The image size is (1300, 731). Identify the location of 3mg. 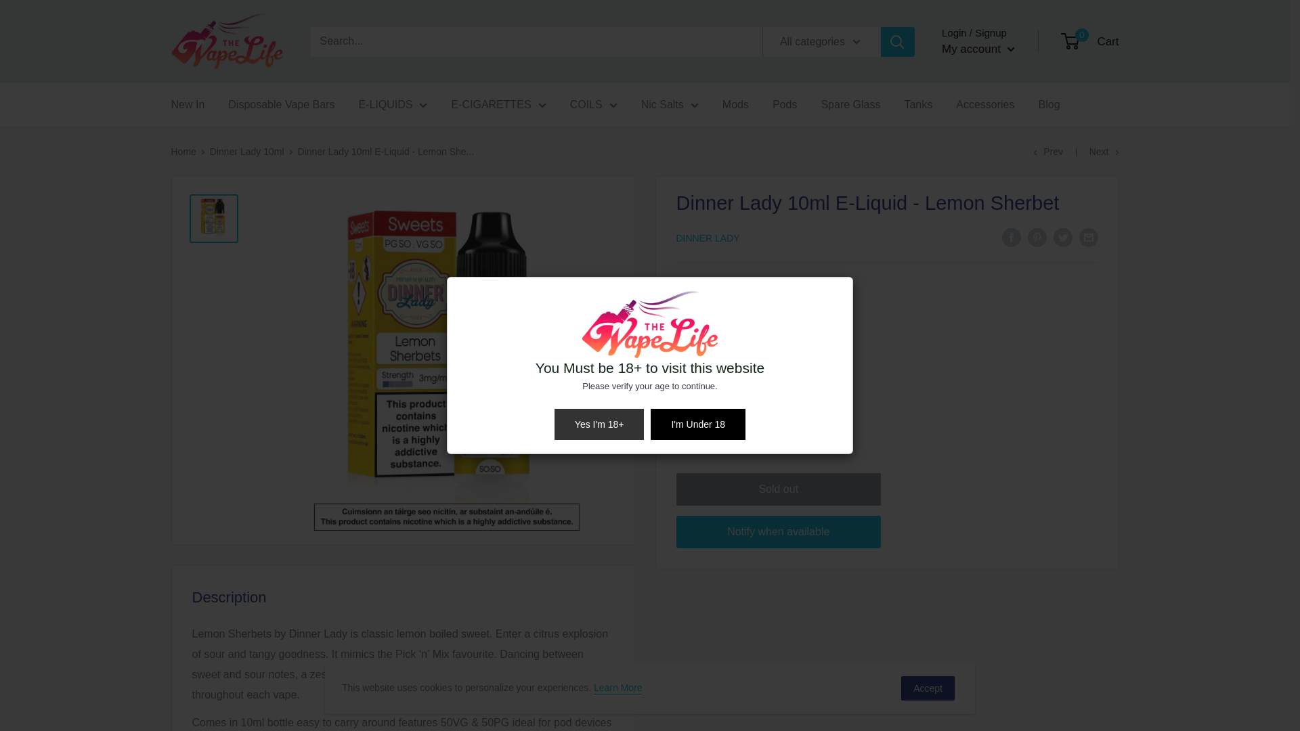
(804, 314).